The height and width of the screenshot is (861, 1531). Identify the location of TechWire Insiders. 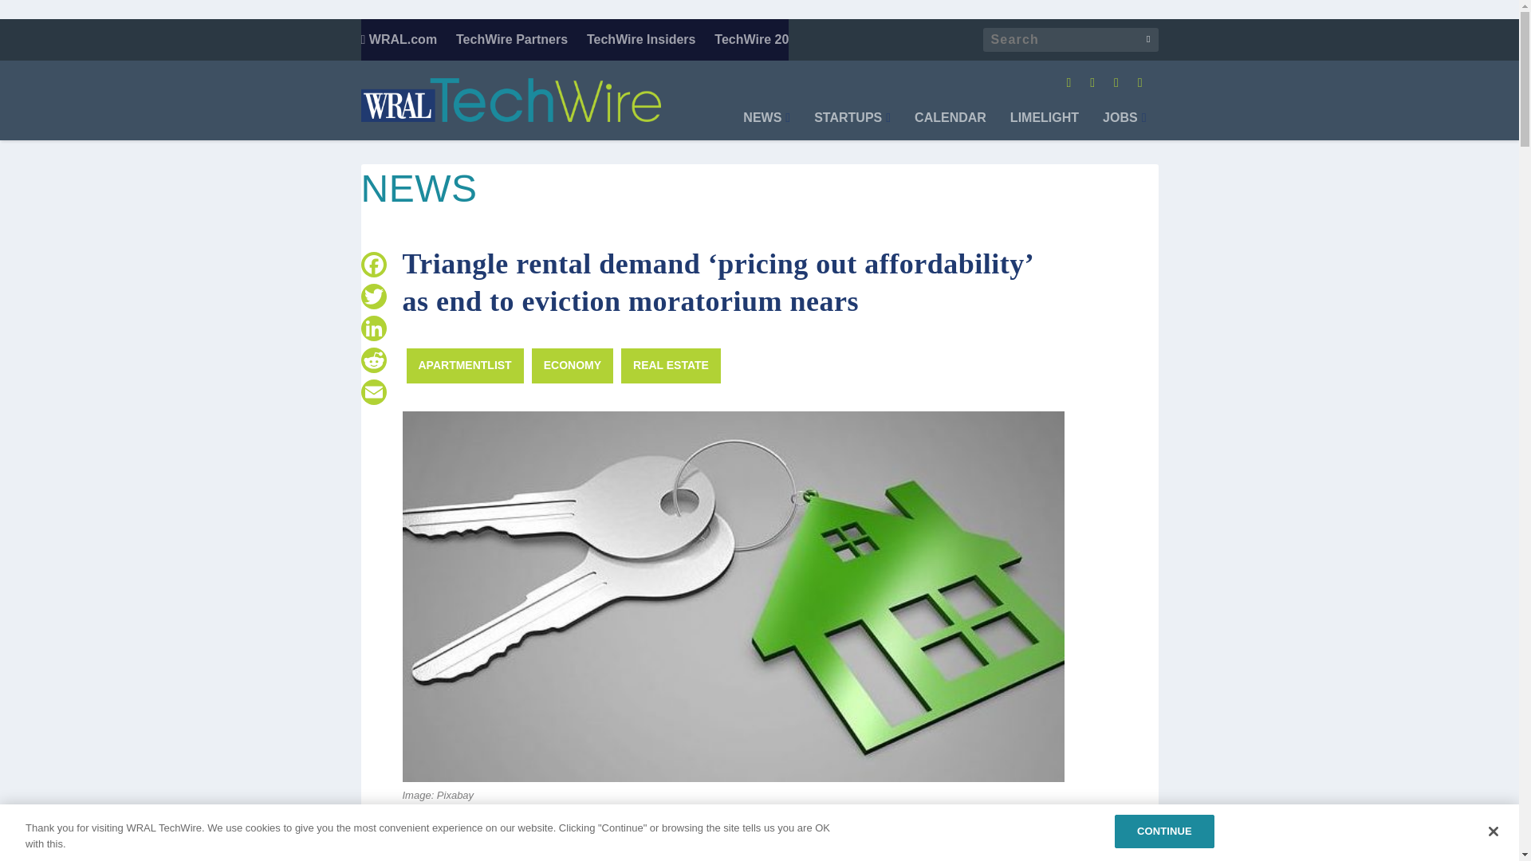
(641, 39).